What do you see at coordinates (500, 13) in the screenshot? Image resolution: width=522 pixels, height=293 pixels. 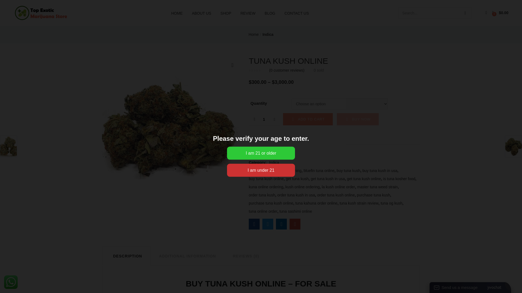 I see `View your shopping cart` at bounding box center [500, 13].